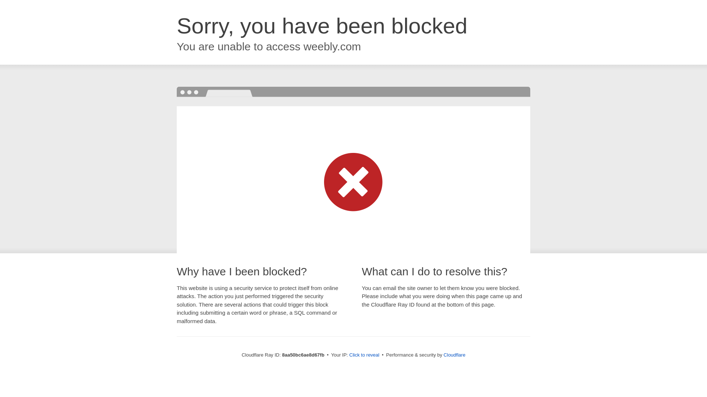 This screenshot has width=707, height=397. Describe the element at coordinates (365, 355) in the screenshot. I see `Click to reveal` at that location.